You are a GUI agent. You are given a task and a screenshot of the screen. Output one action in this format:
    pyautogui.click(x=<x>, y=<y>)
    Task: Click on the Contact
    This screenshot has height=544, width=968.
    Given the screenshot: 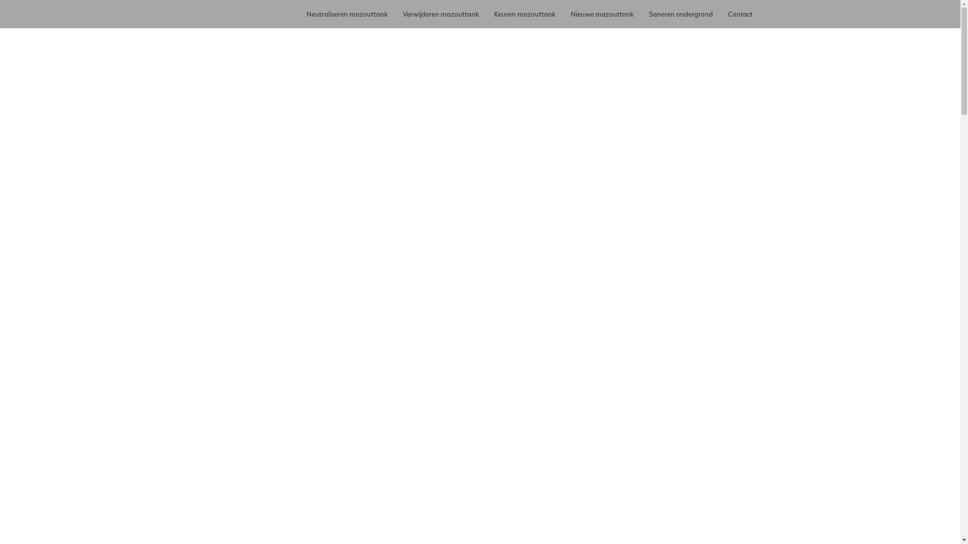 What is the action you would take?
    pyautogui.click(x=740, y=14)
    